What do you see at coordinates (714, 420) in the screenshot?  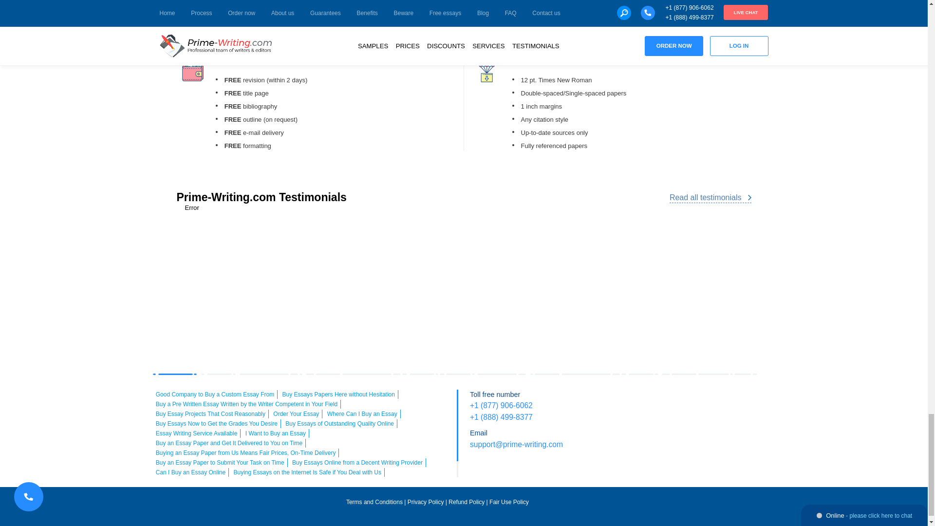 I see `Credit cards by JCB` at bounding box center [714, 420].